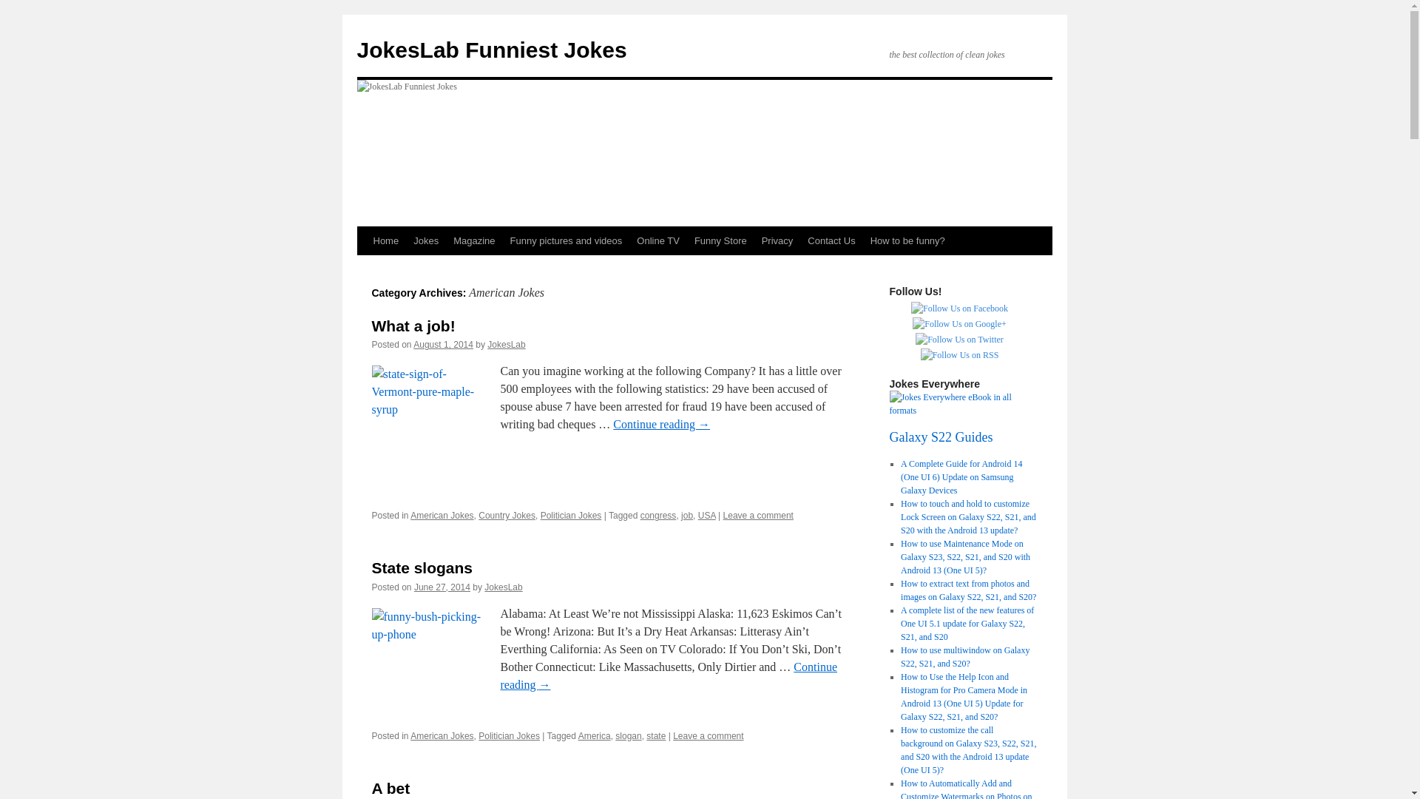 Image resolution: width=1420 pixels, height=799 pixels. Describe the element at coordinates (831, 240) in the screenshot. I see `Contact Us` at that location.